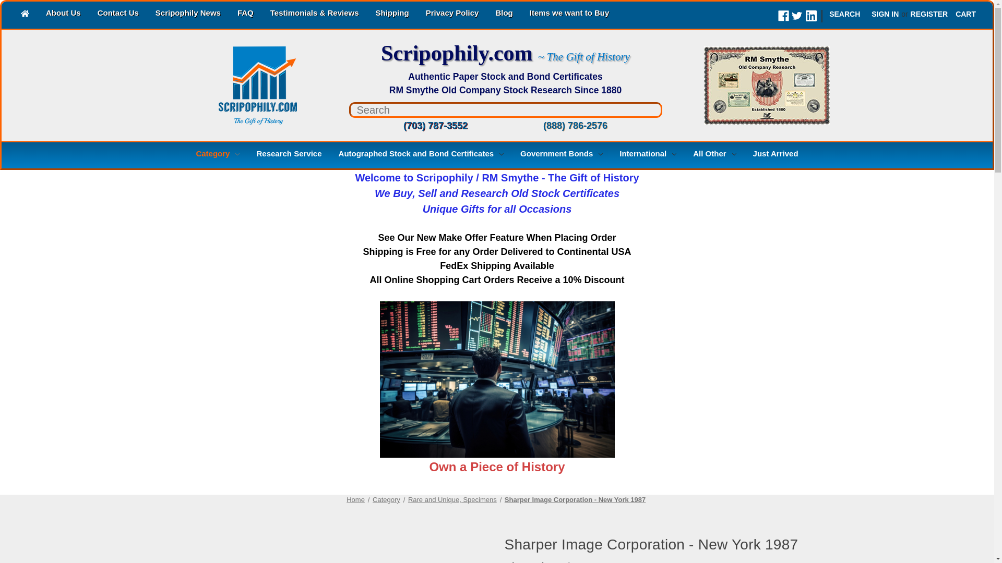 This screenshot has height=563, width=1002. Describe the element at coordinates (392, 14) in the screenshot. I see `Shipping` at that location.